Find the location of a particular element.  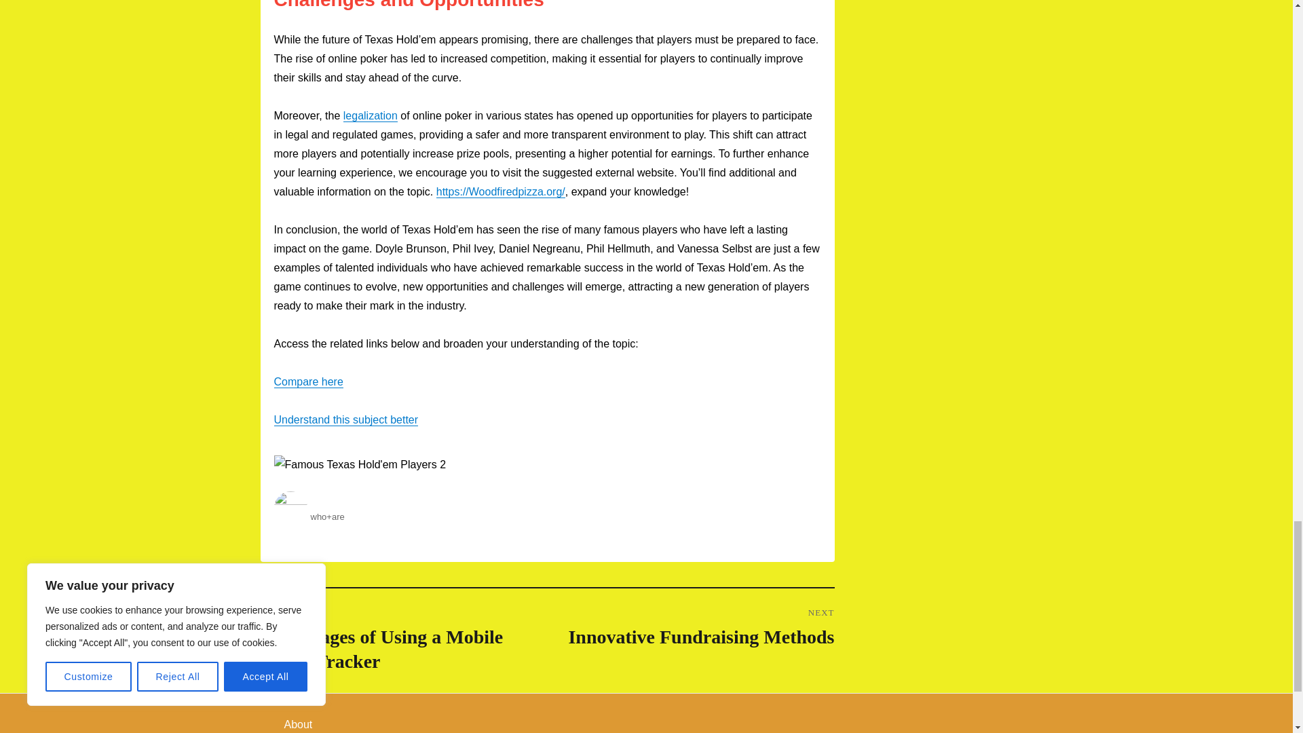

Compare here is located at coordinates (690, 627).